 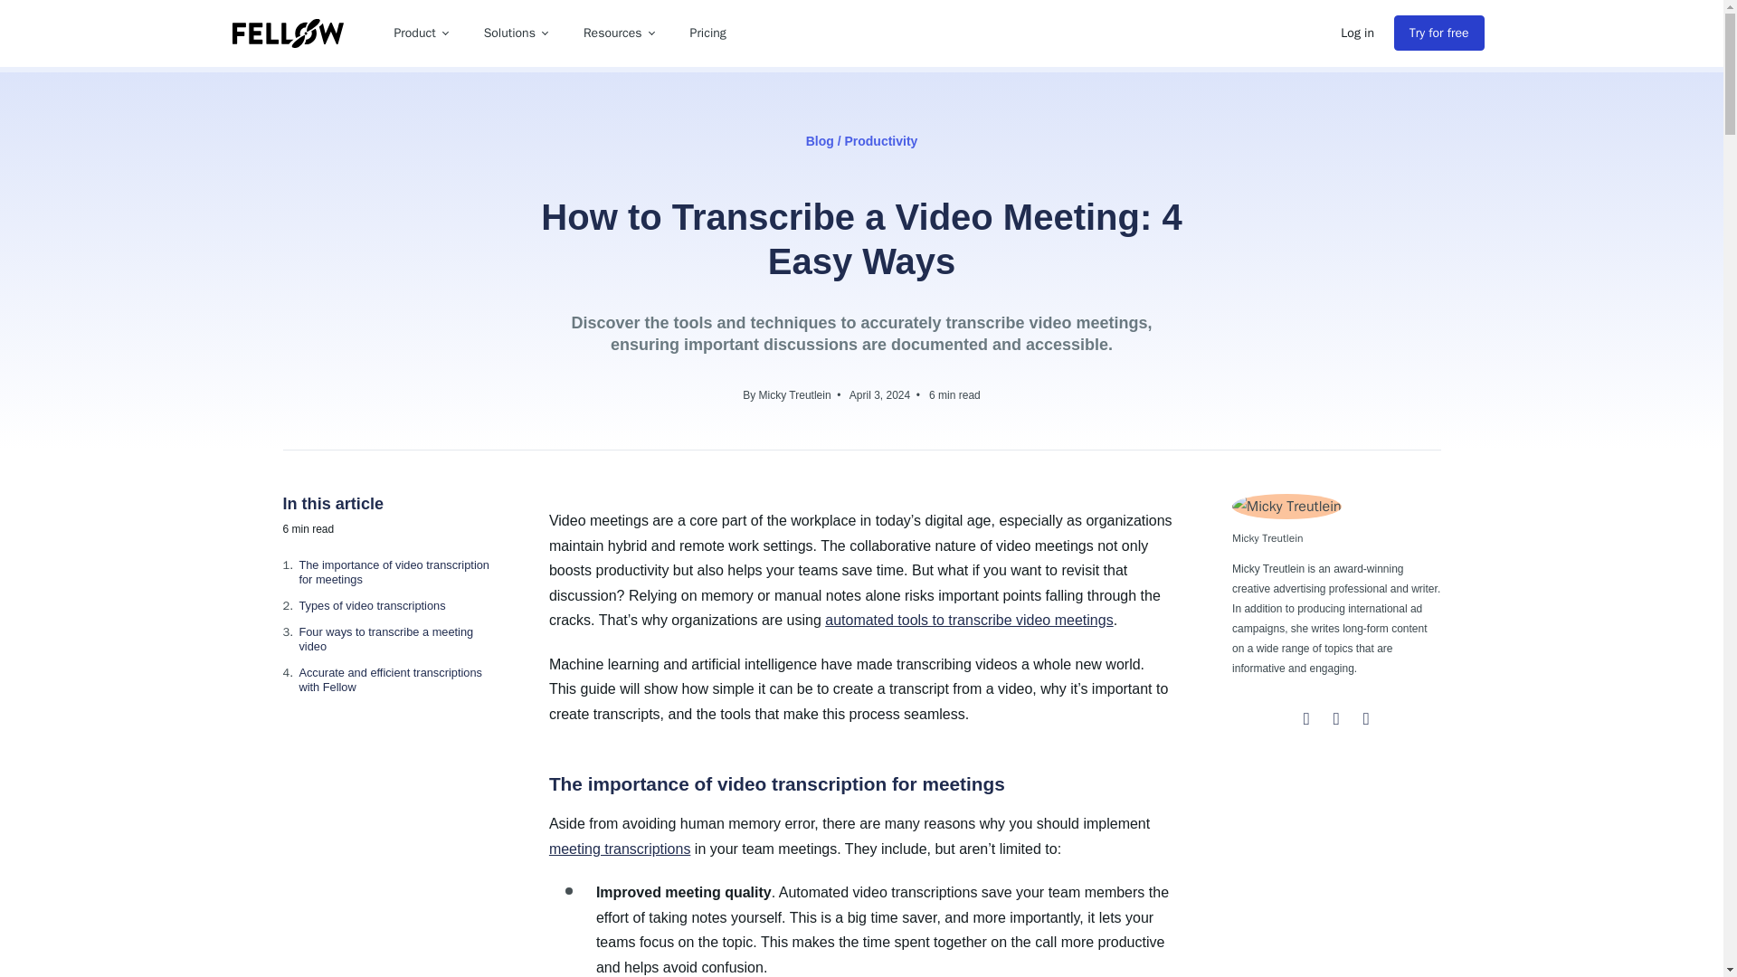 What do you see at coordinates (421, 33) in the screenshot?
I see `Product` at bounding box center [421, 33].